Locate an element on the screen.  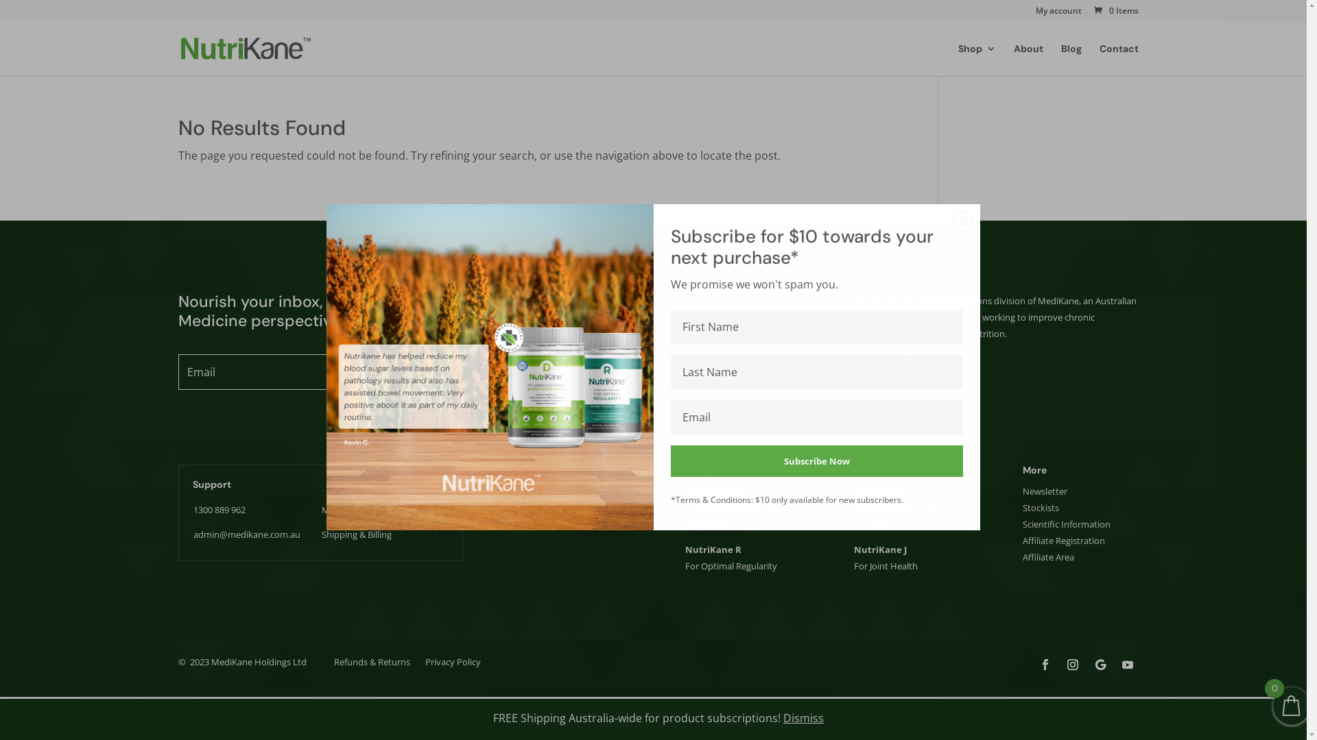
Shop is located at coordinates (977, 60).